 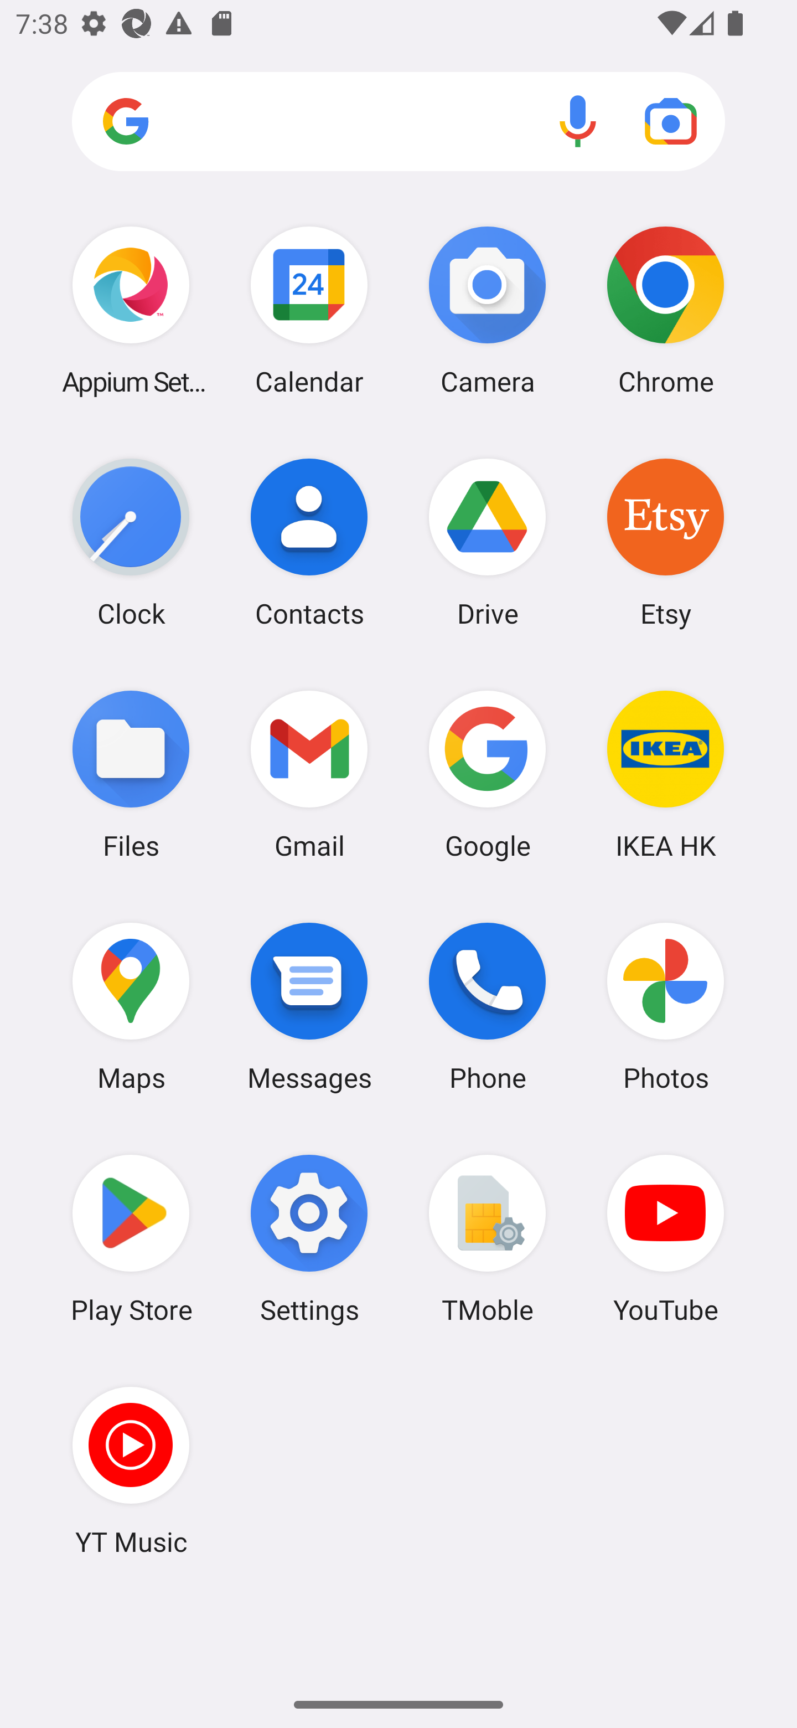 What do you see at coordinates (131, 542) in the screenshot?
I see `Clock` at bounding box center [131, 542].